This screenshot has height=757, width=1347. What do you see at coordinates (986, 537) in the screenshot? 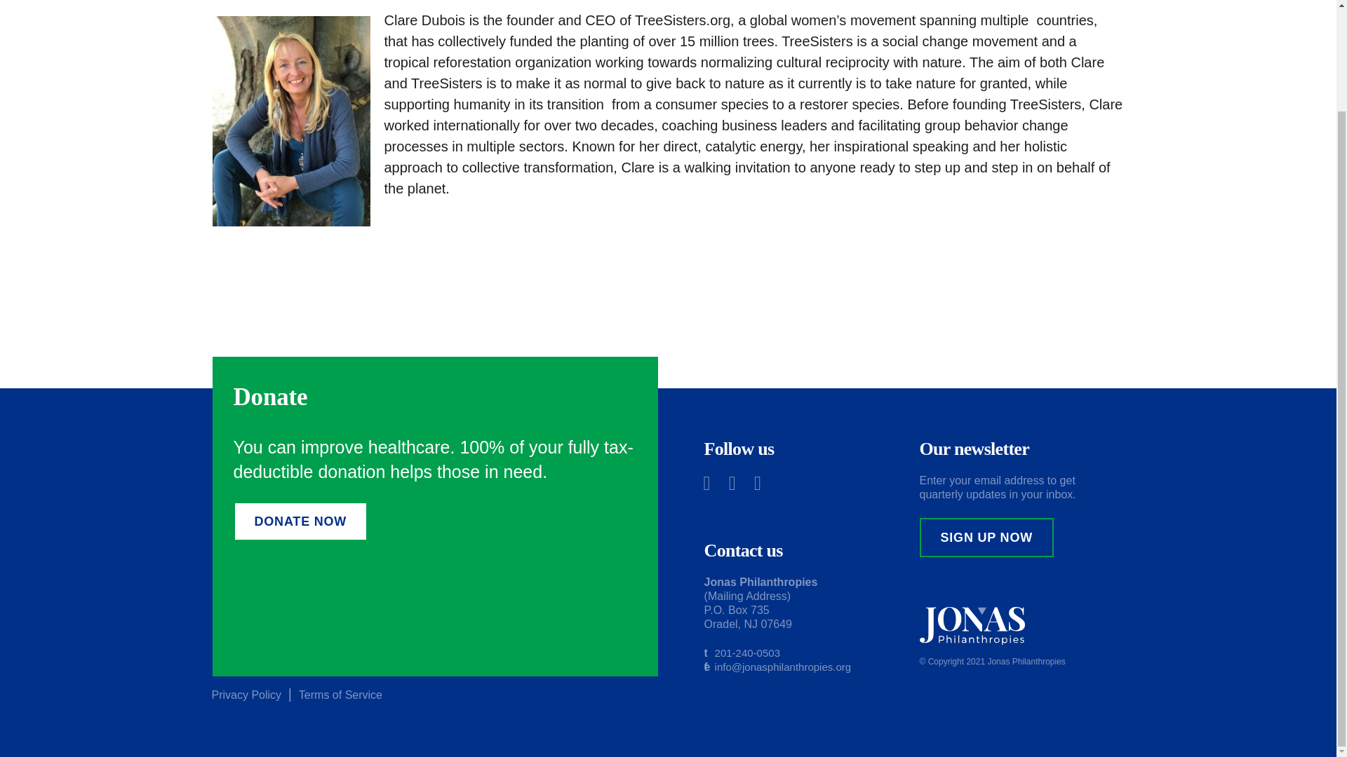
I see `SIGN UP NOW` at bounding box center [986, 537].